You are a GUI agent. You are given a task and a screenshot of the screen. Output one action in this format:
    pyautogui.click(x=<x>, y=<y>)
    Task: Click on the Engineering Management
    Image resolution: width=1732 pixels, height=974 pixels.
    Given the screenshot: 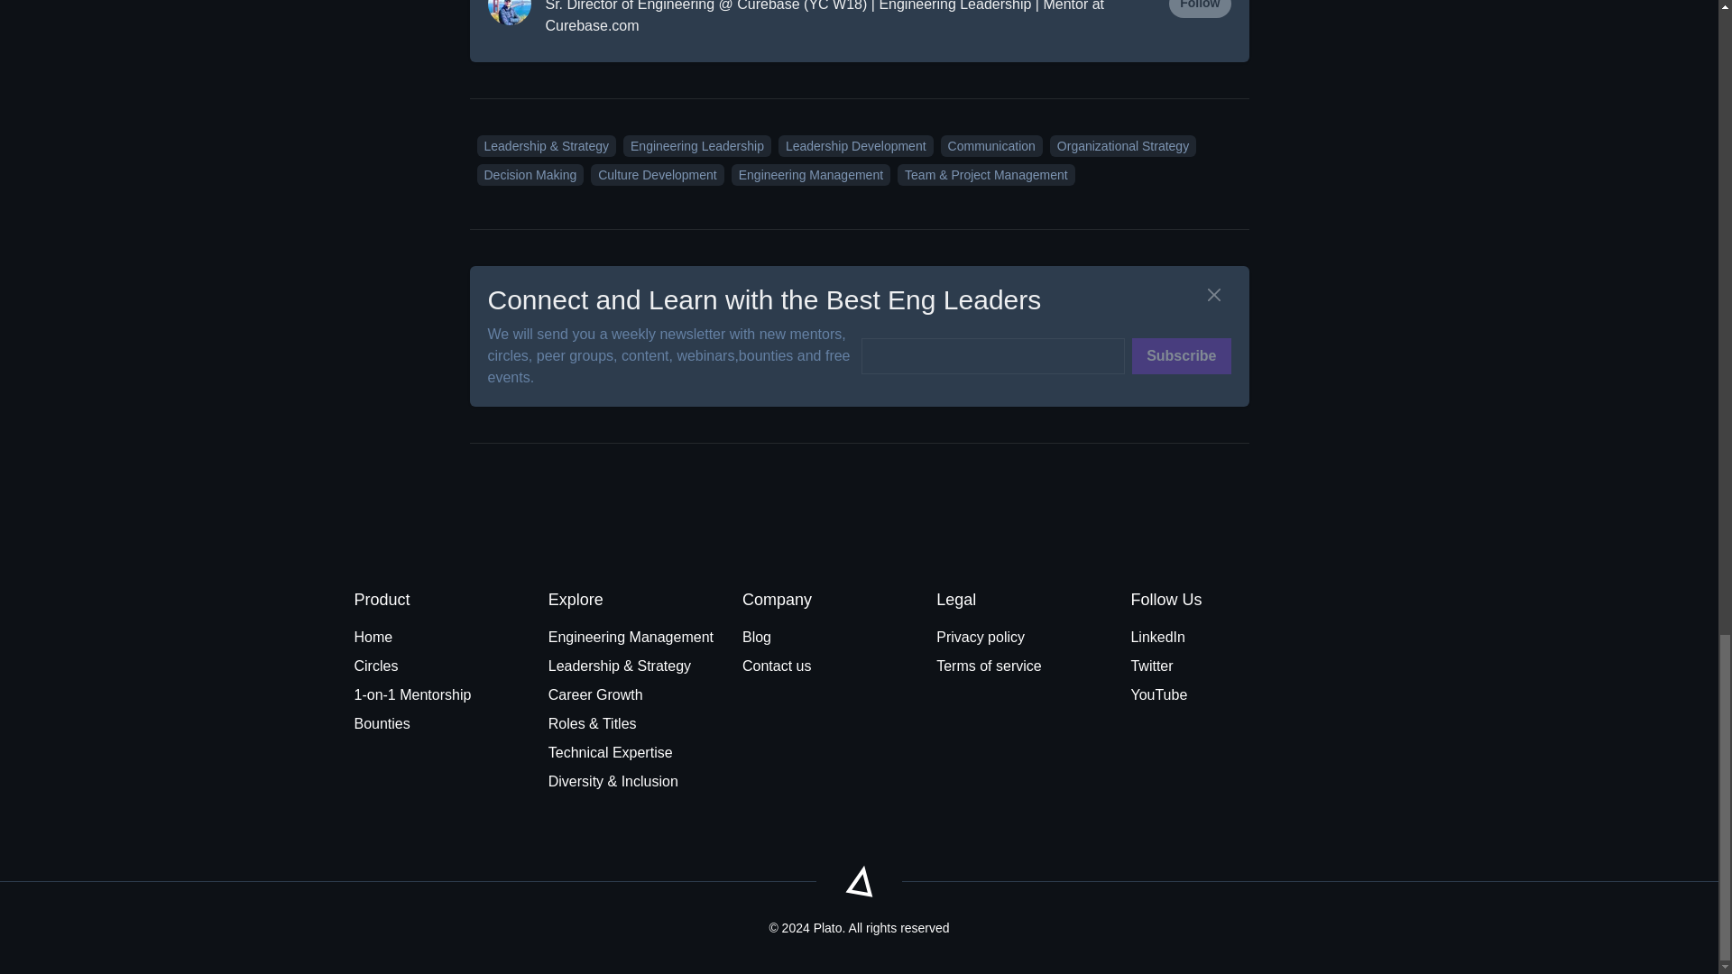 What is the action you would take?
    pyautogui.click(x=806, y=173)
    